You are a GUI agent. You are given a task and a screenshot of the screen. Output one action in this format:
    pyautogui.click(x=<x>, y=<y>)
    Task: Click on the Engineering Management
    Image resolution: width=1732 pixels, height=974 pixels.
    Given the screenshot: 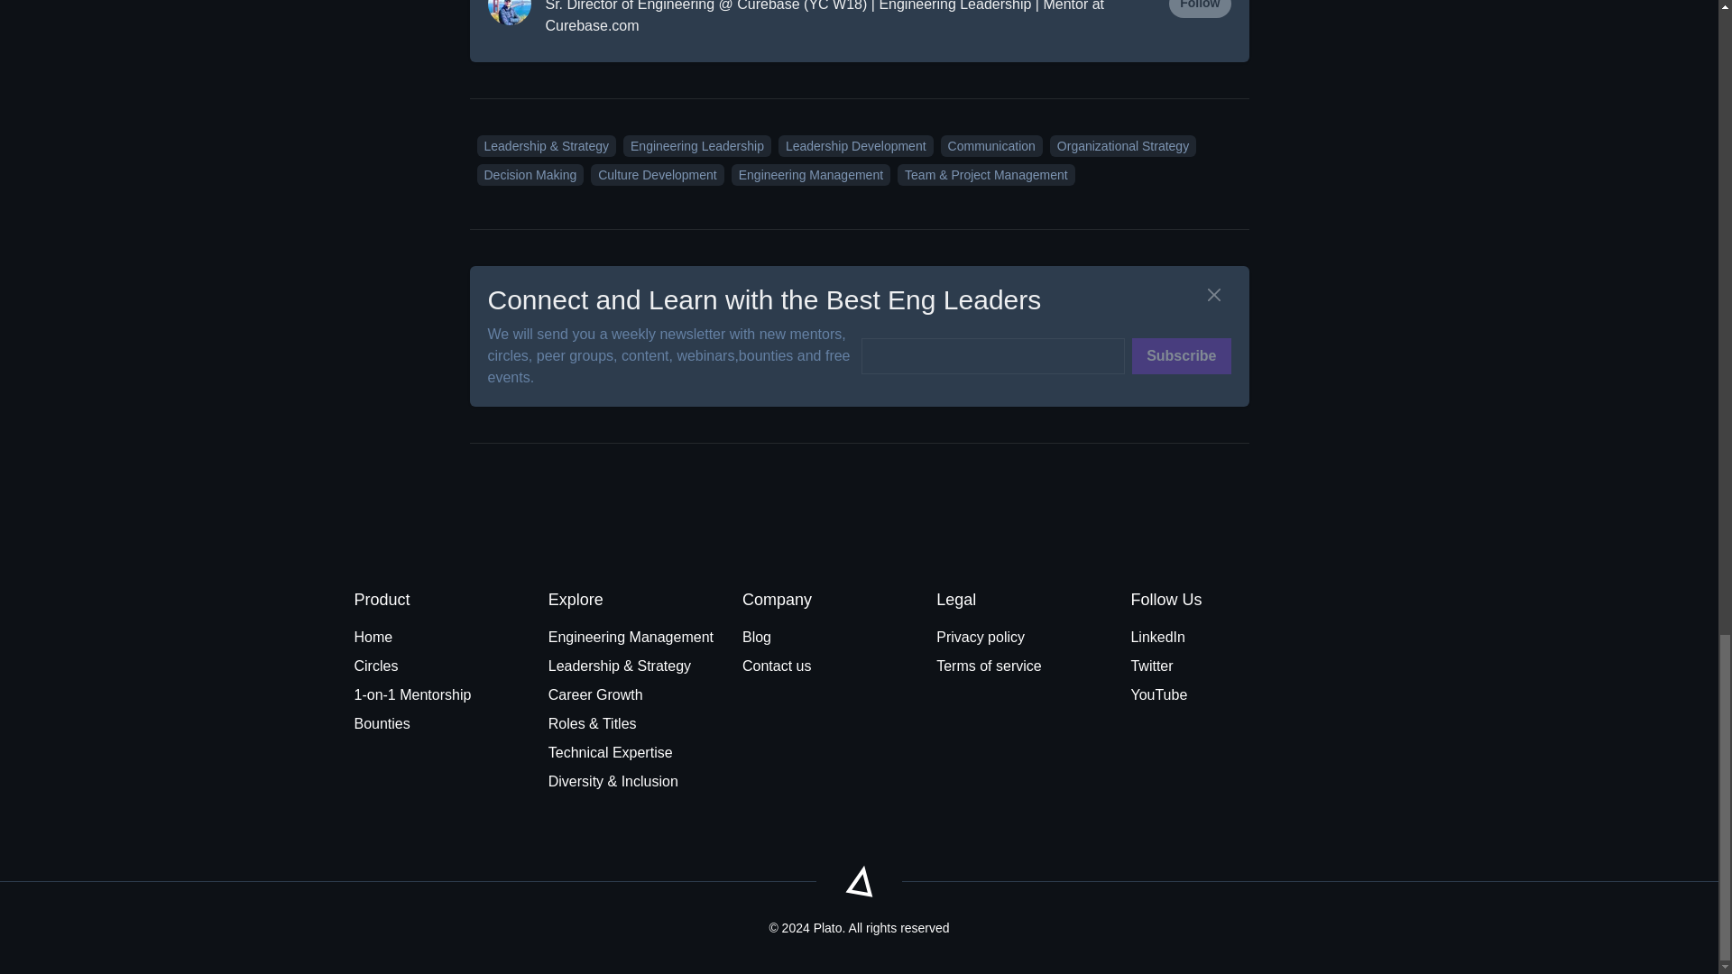 What is the action you would take?
    pyautogui.click(x=806, y=173)
    